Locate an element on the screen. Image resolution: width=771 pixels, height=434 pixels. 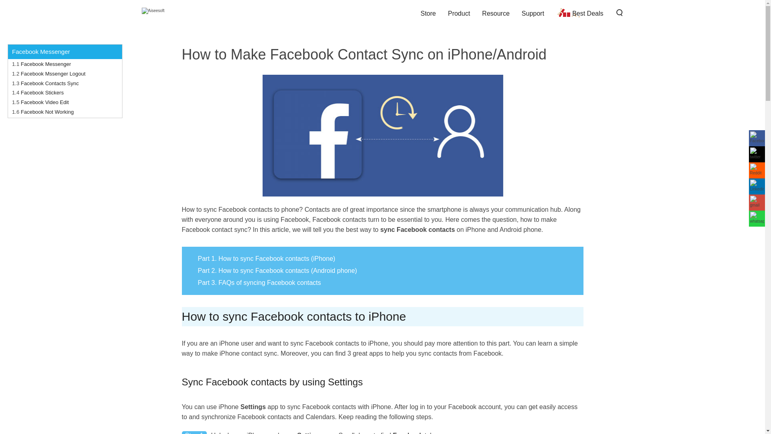
Part 3. FAQs of syncing Facebook contacts is located at coordinates (255, 283).